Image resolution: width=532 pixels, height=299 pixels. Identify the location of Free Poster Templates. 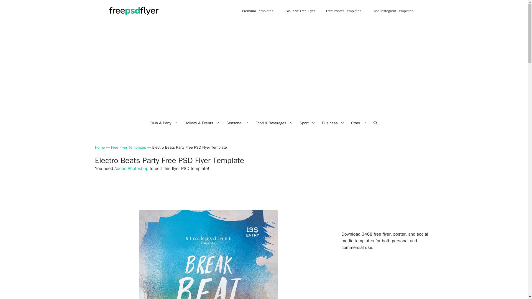
(344, 11).